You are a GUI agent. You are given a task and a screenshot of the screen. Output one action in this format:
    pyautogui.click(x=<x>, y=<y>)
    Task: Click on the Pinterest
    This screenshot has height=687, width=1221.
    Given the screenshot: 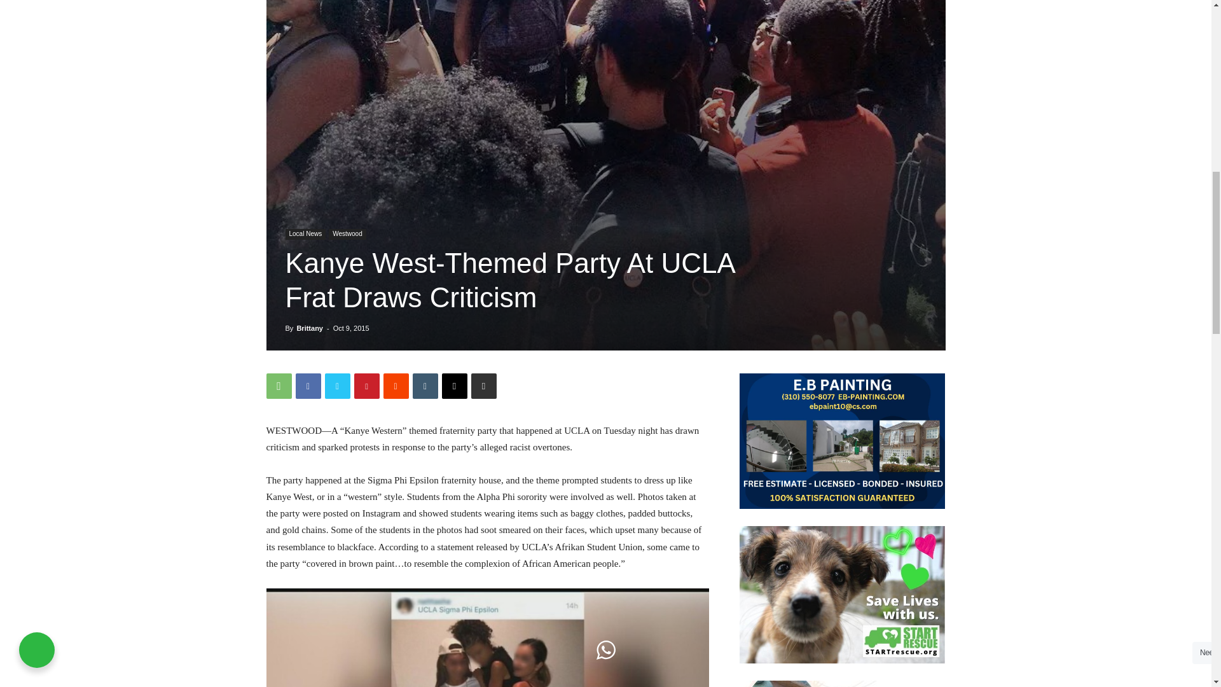 What is the action you would take?
    pyautogui.click(x=366, y=386)
    